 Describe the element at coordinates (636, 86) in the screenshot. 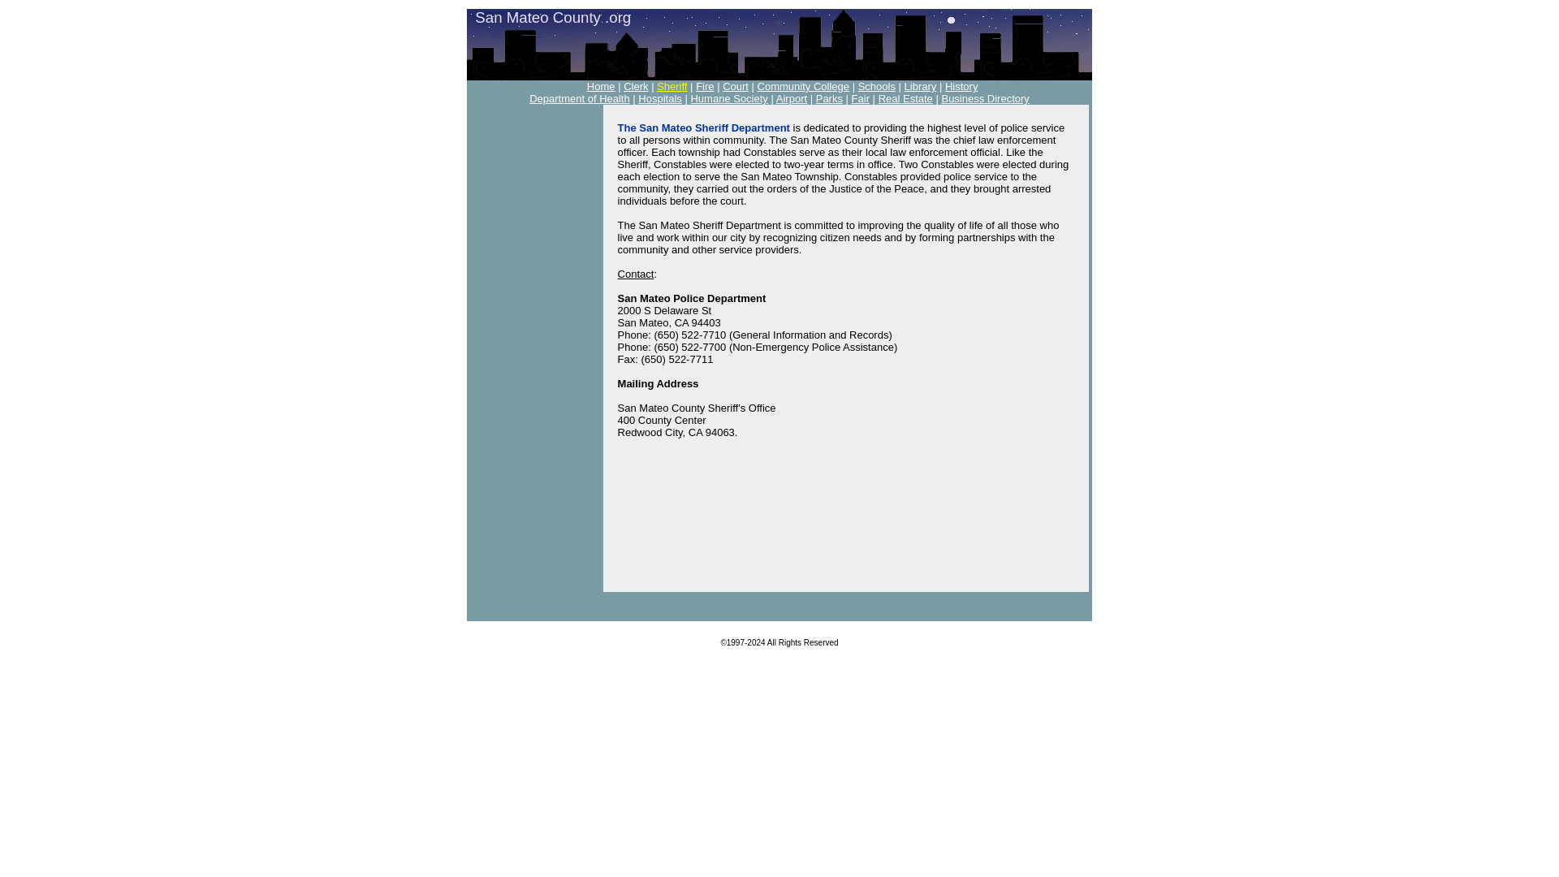

I see `Clerk` at that location.